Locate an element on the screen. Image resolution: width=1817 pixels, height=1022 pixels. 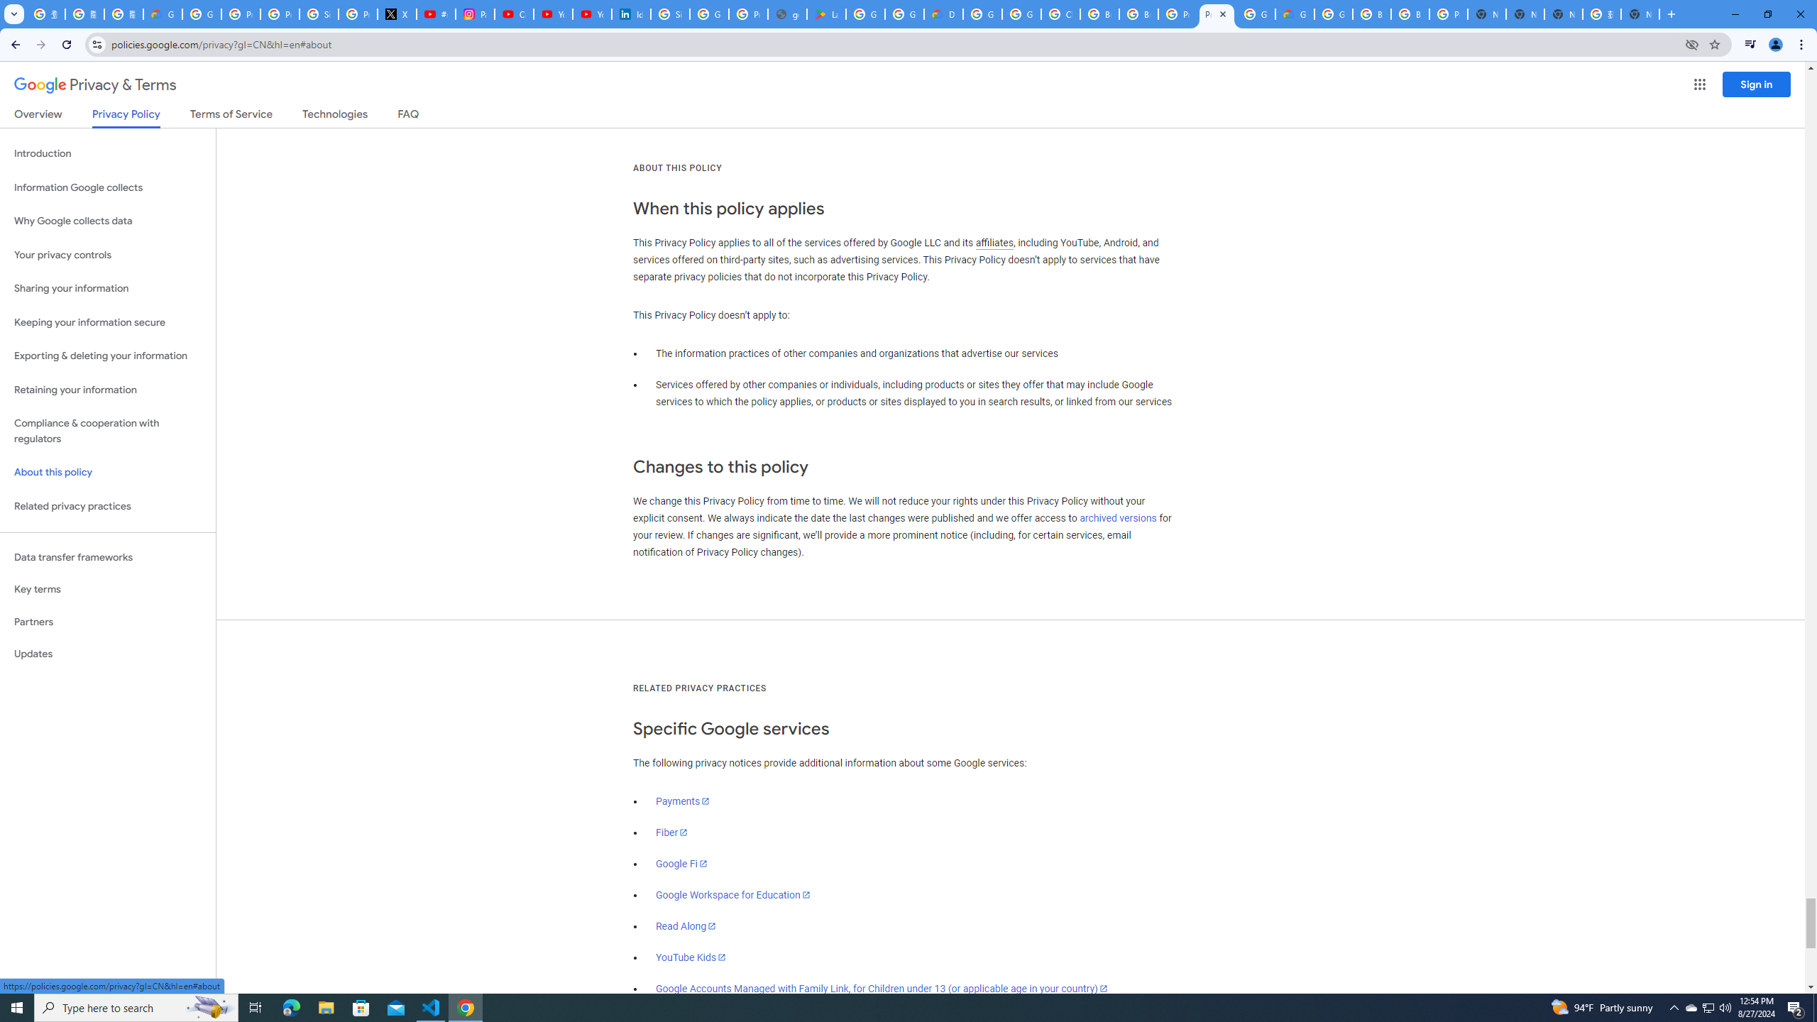
Google Workspace for Education is located at coordinates (732, 894).